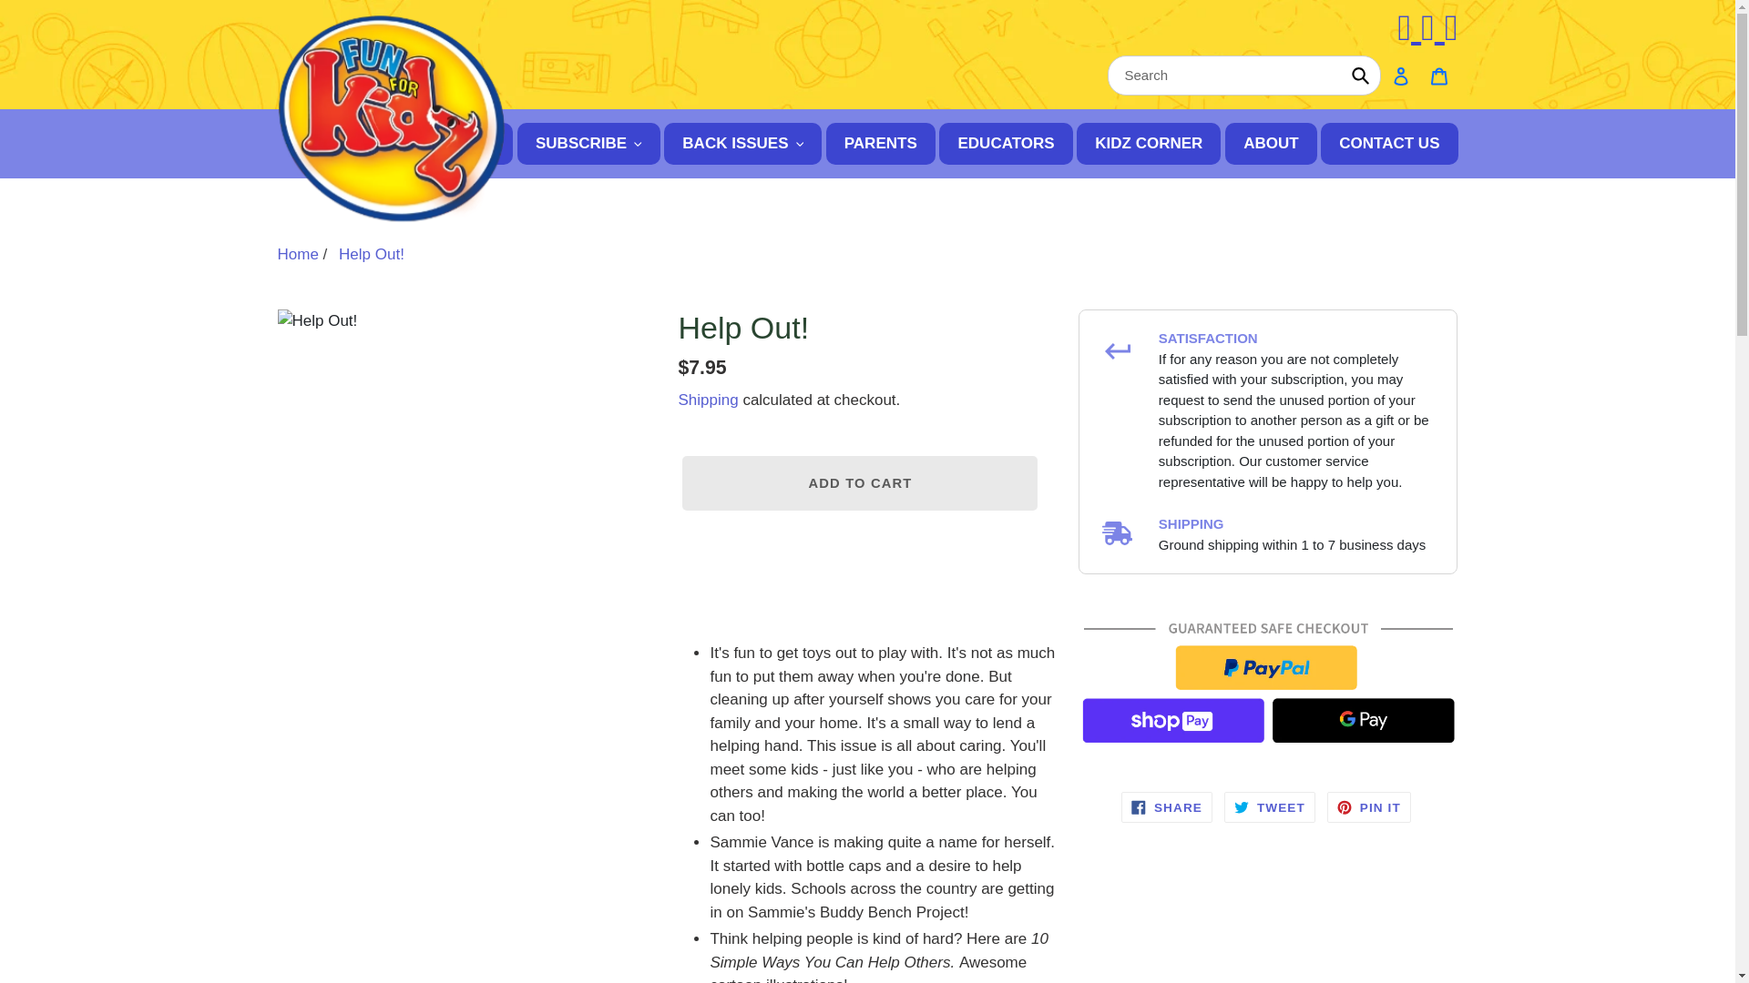 The width and height of the screenshot is (1749, 983). Describe the element at coordinates (1388, 144) in the screenshot. I see `CONTACT US` at that location.